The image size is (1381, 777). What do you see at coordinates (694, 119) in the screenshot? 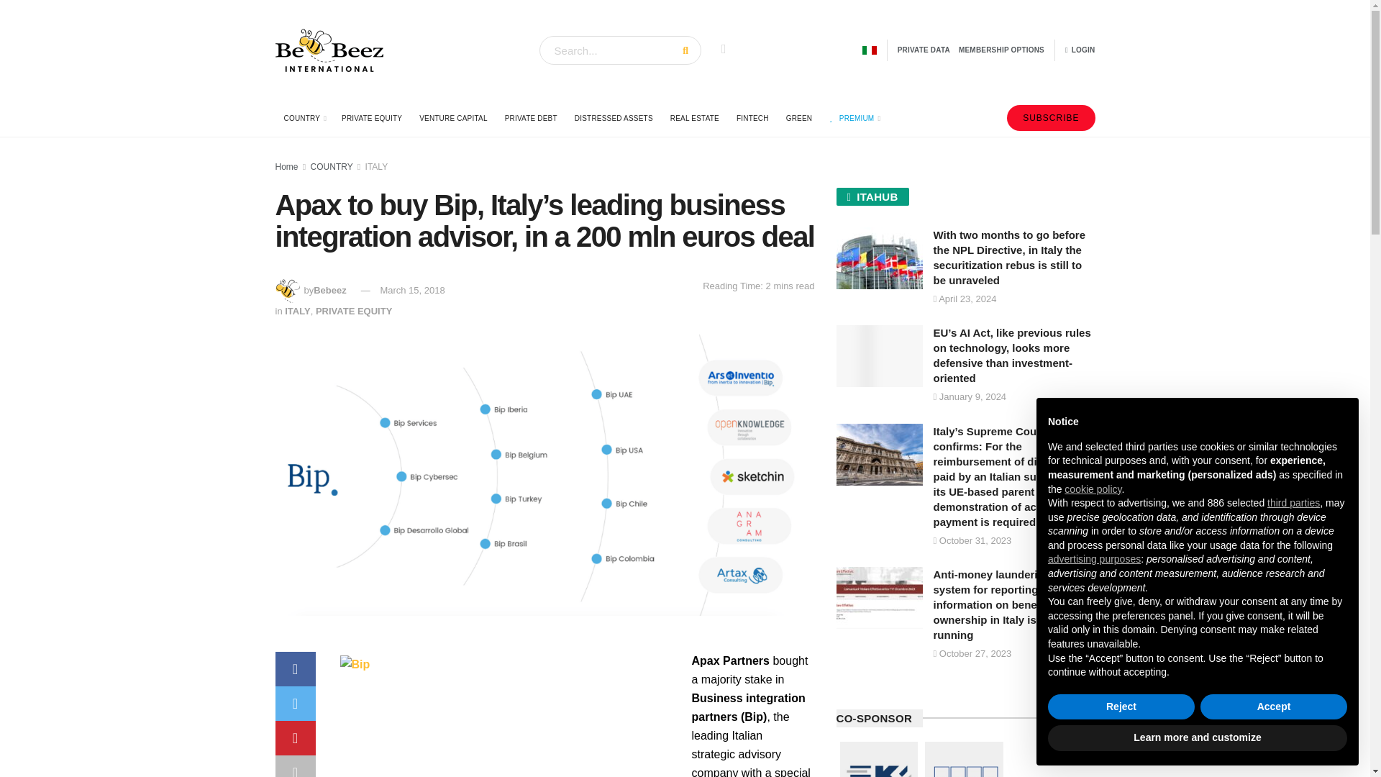
I see `REAL ESTATE` at bounding box center [694, 119].